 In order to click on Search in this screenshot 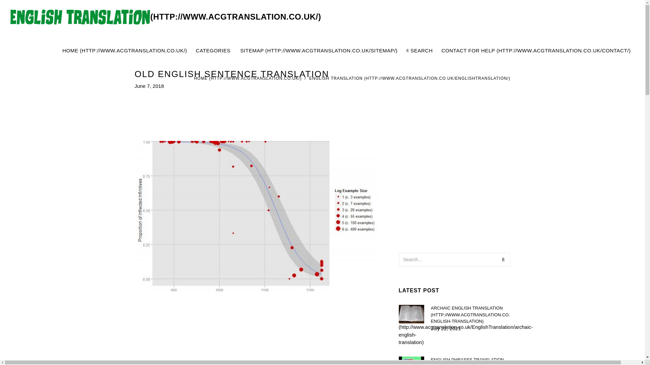, I will do `click(503, 260)`.